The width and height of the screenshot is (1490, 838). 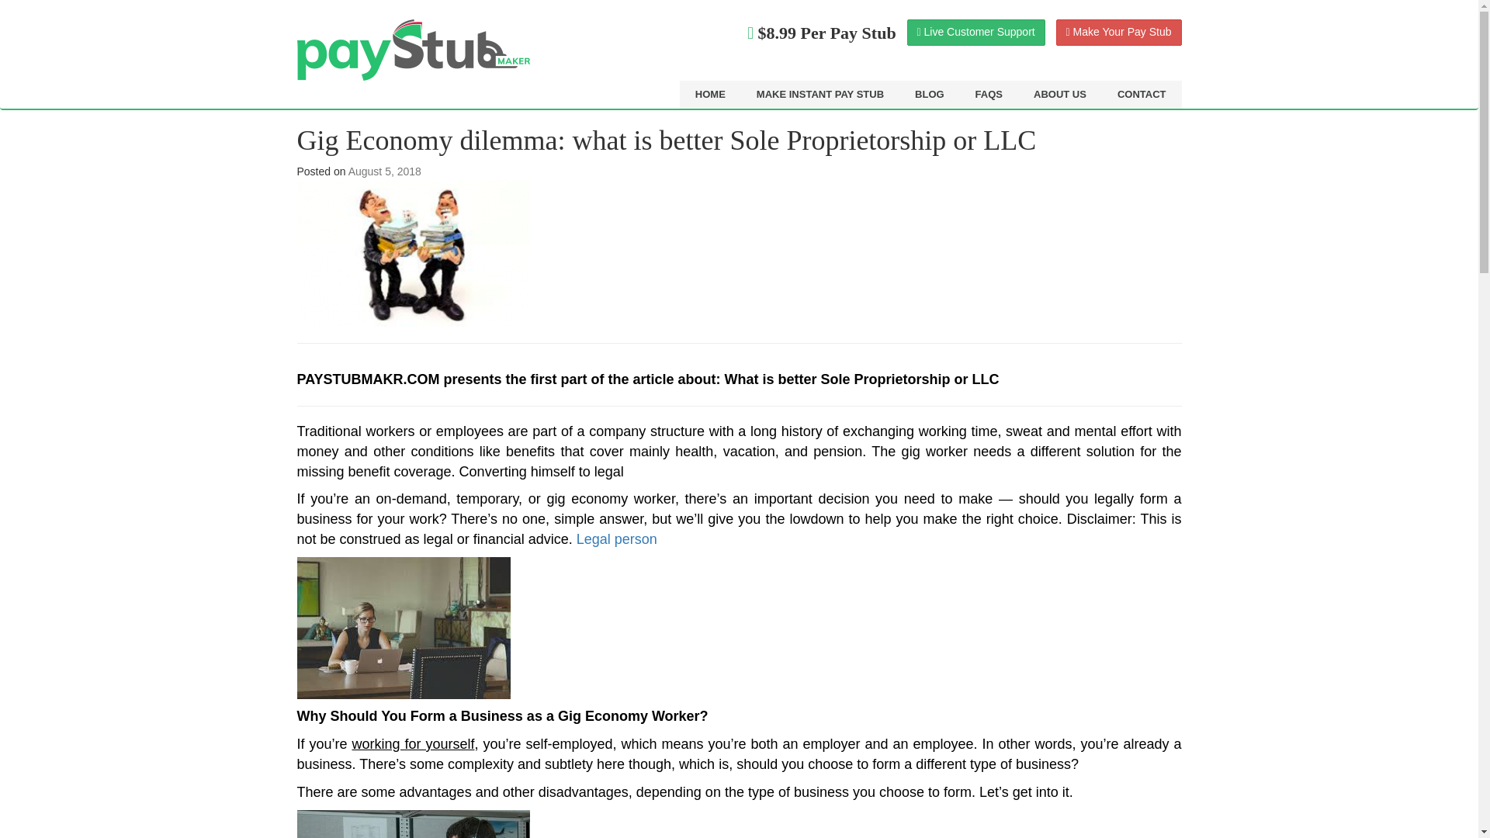 What do you see at coordinates (989, 95) in the screenshot?
I see `FAQs` at bounding box center [989, 95].